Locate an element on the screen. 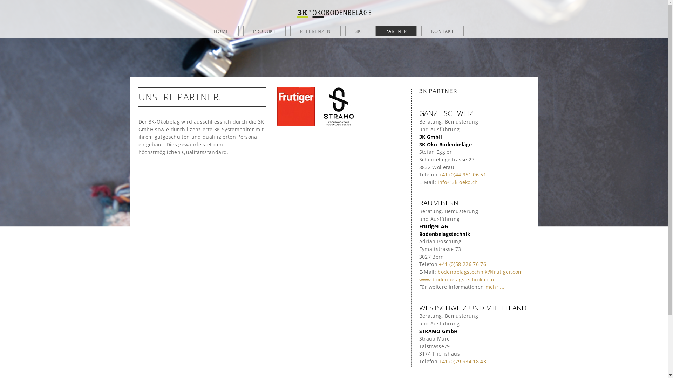 Image resolution: width=673 pixels, height=378 pixels. +41 (0)44 951 06 51 is located at coordinates (463, 174).